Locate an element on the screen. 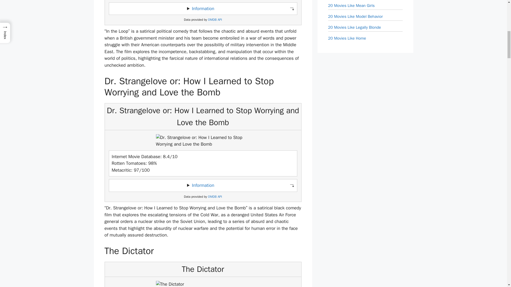 Image resolution: width=511 pixels, height=287 pixels. Open Movie Database API is located at coordinates (215, 197).